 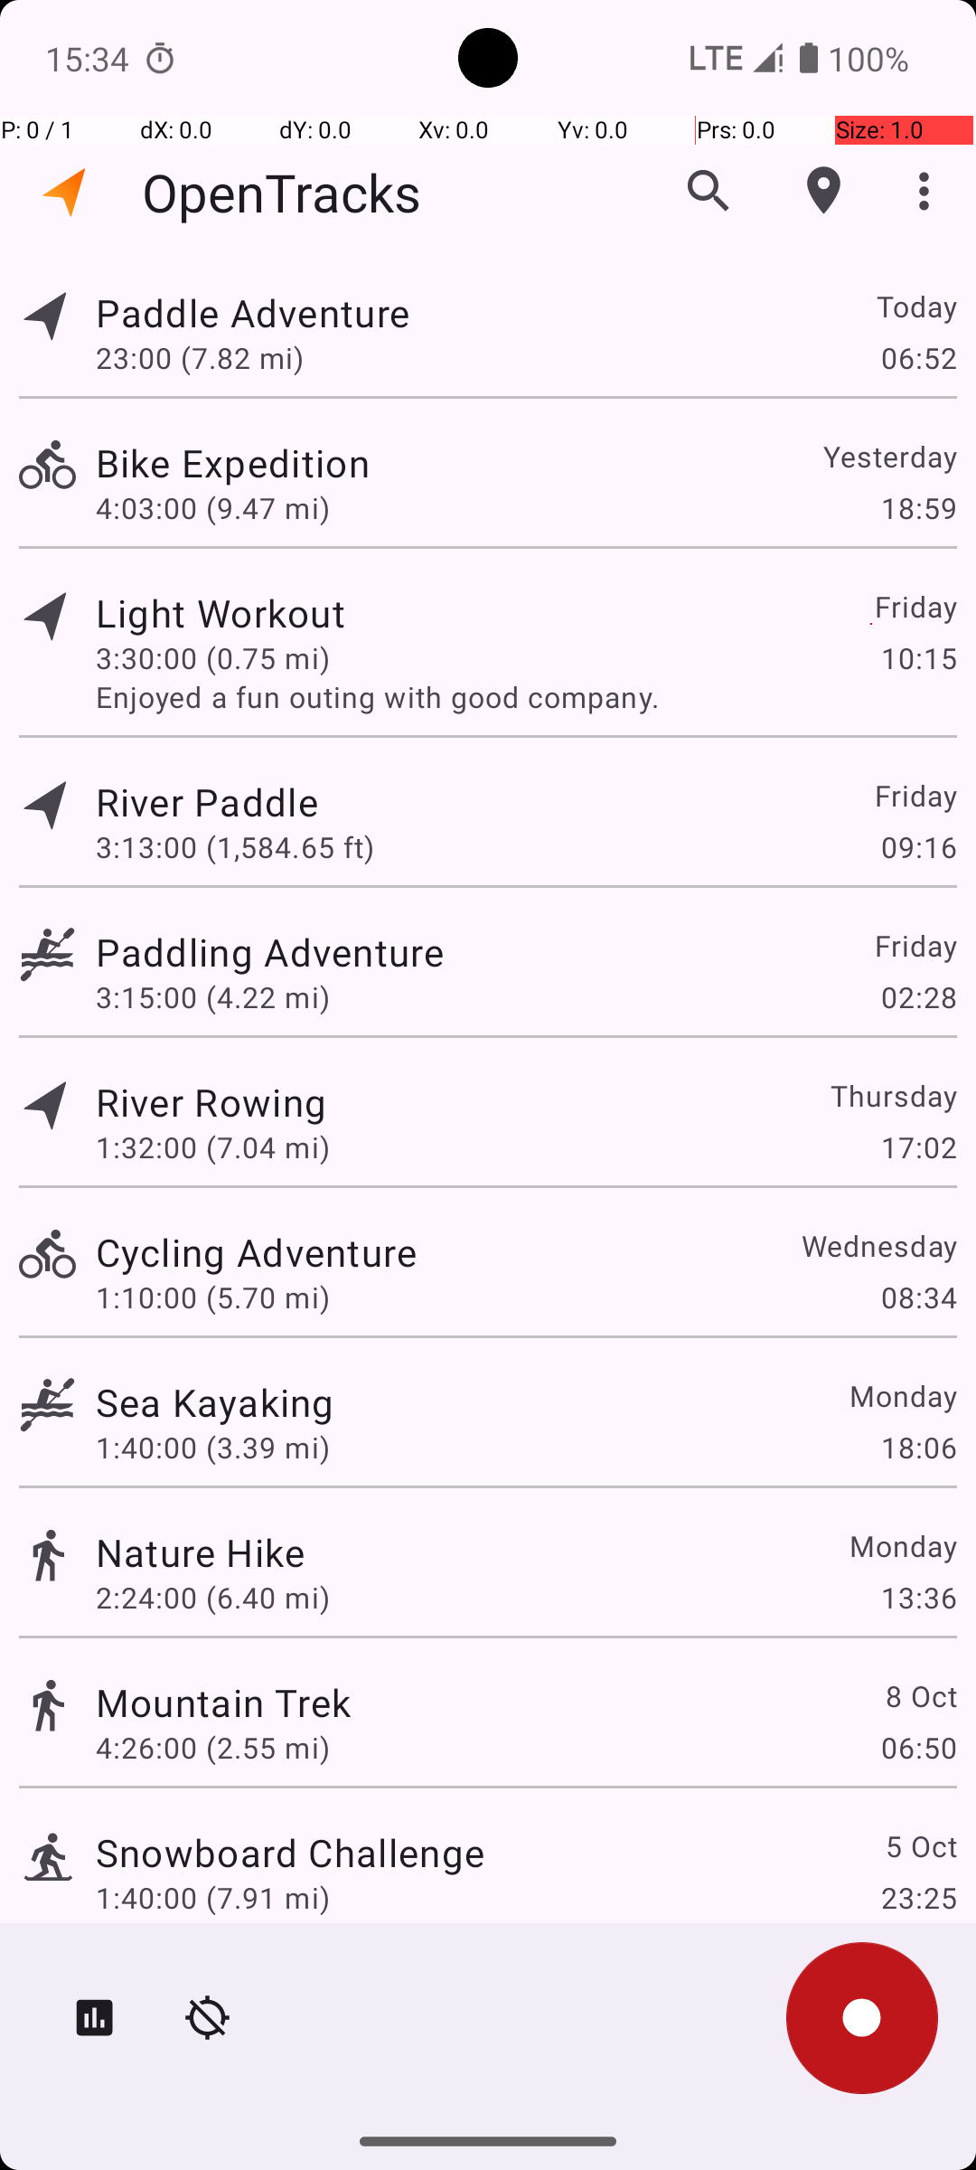 What do you see at coordinates (213, 1597) in the screenshot?
I see `2:24:00 (6.40 mi)` at bounding box center [213, 1597].